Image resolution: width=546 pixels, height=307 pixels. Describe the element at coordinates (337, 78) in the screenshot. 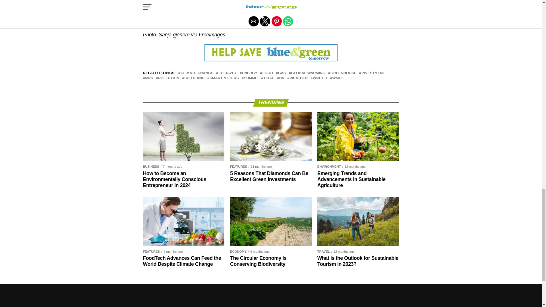

I see `WMO` at that location.